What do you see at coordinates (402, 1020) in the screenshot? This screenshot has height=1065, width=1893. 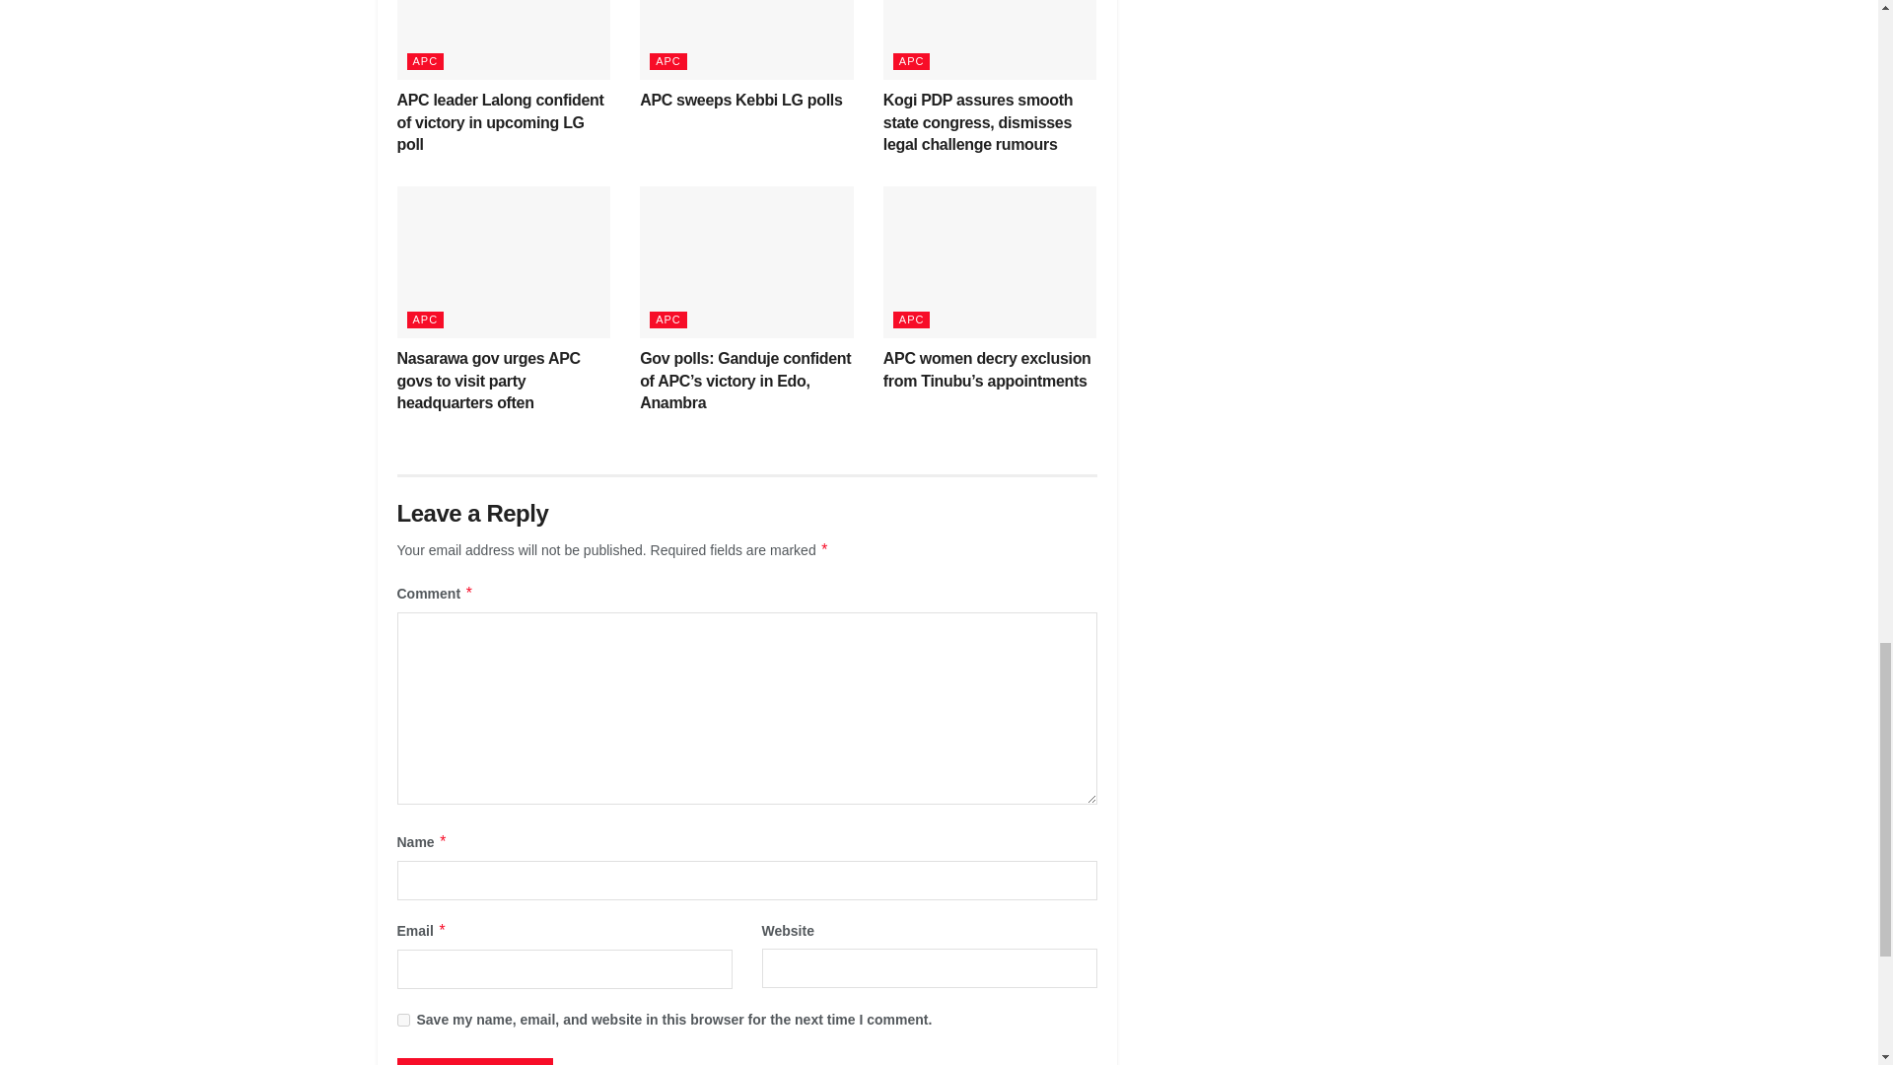 I see `yes` at bounding box center [402, 1020].